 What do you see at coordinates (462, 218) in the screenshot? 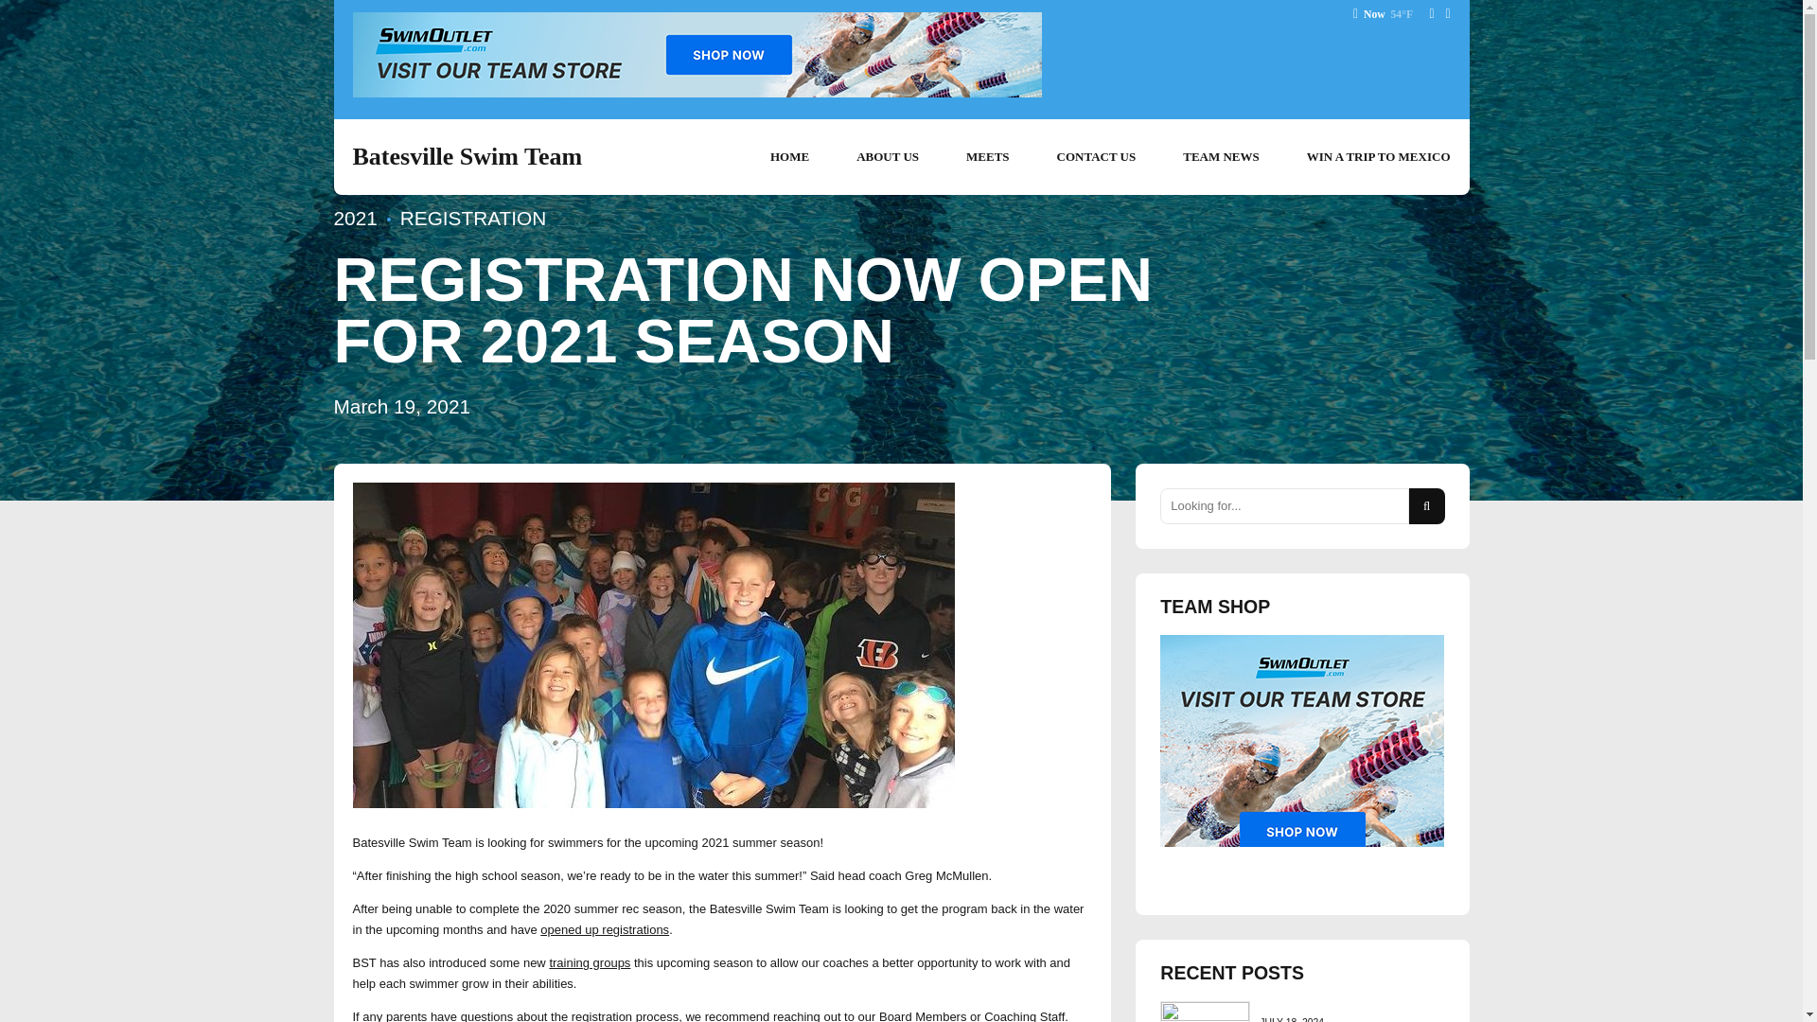
I see `REGISTRATION` at bounding box center [462, 218].